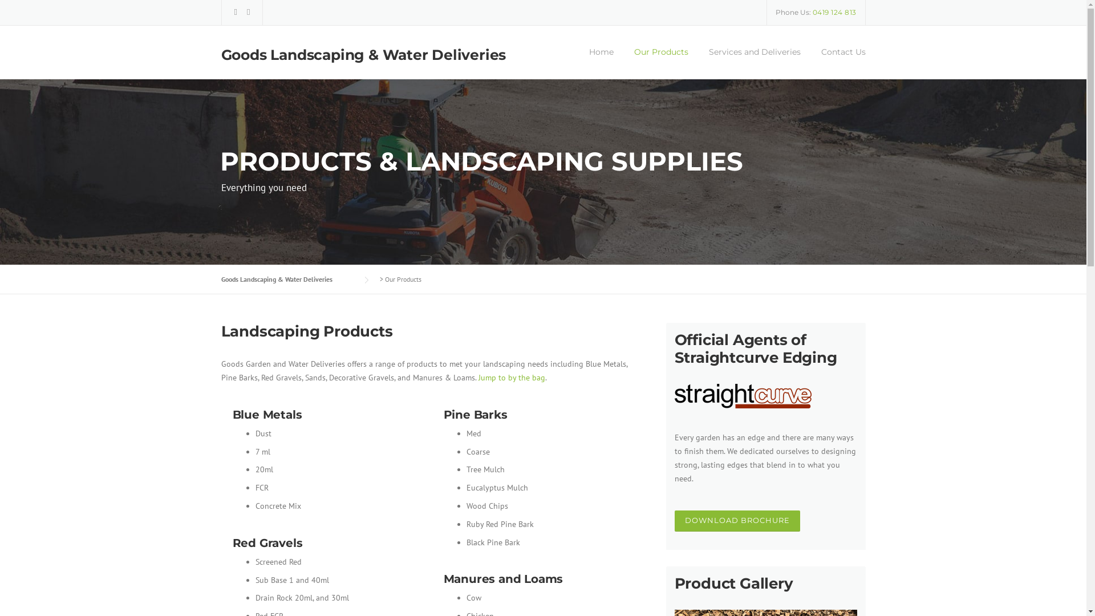  Describe the element at coordinates (662, 63) in the screenshot. I see `Our Products` at that location.